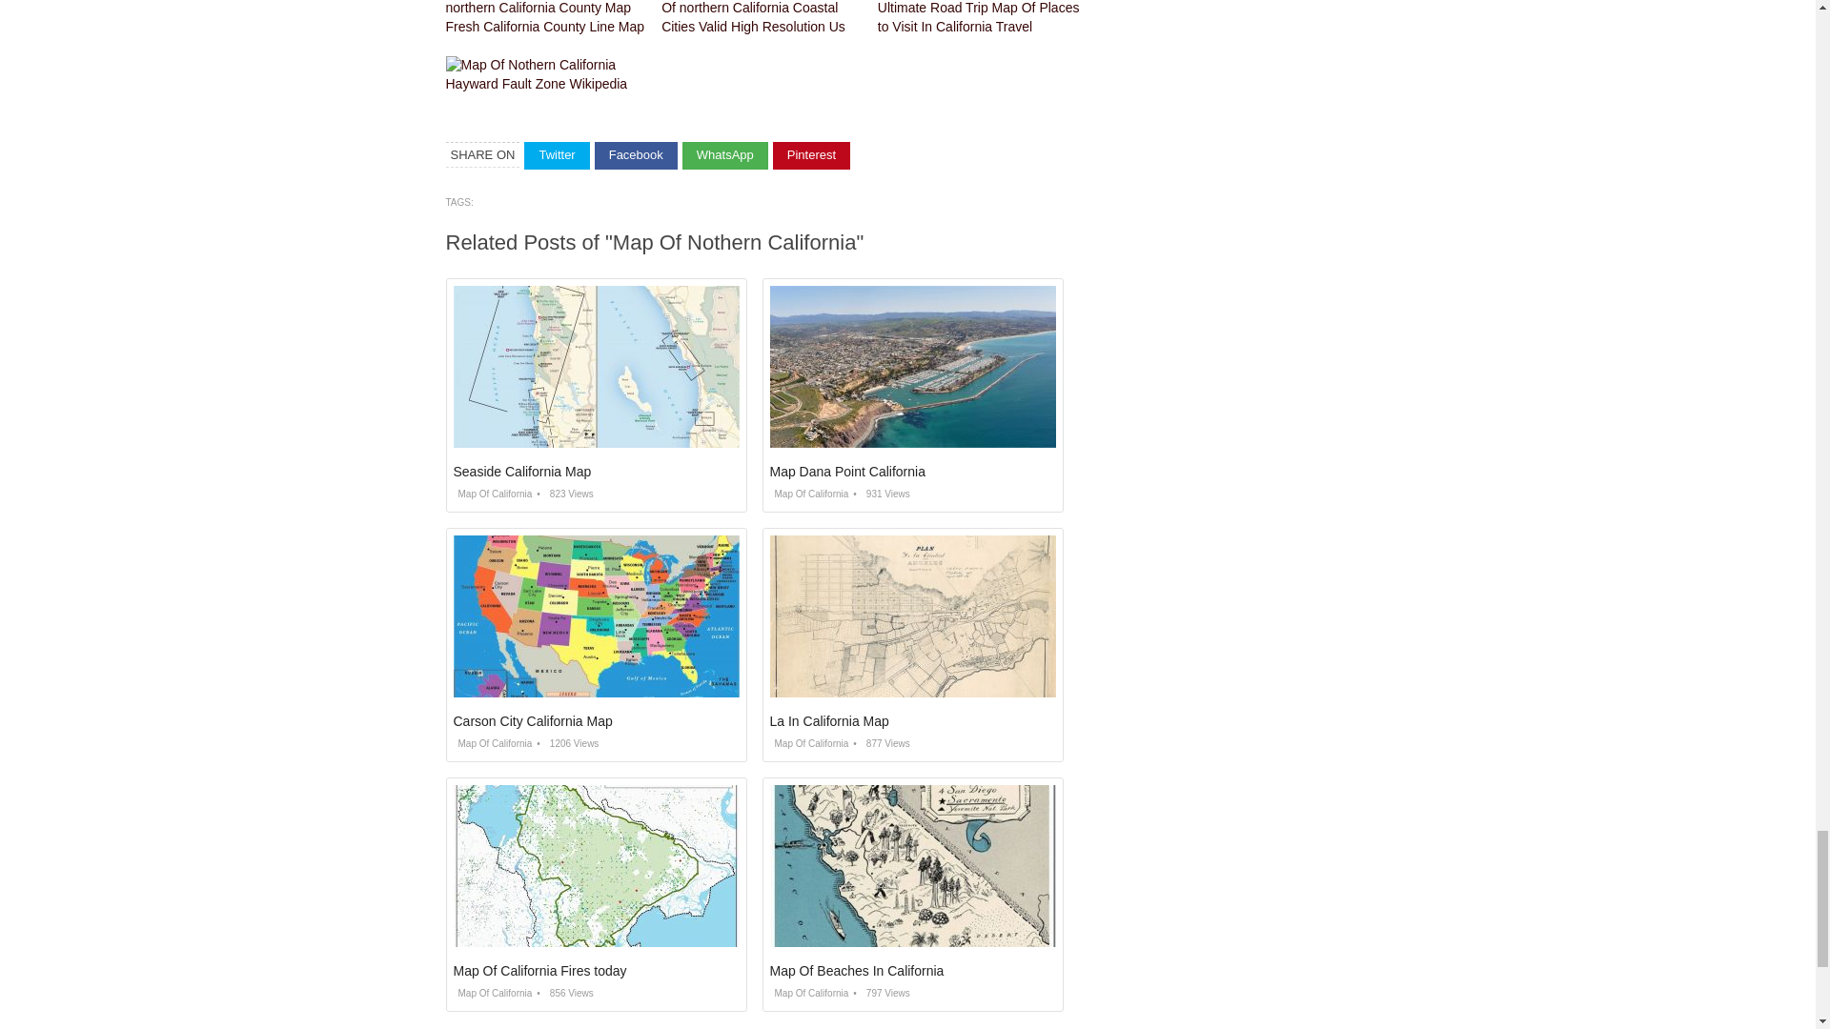 The width and height of the screenshot is (1830, 1029). What do you see at coordinates (809, 743) in the screenshot?
I see `Map Of California` at bounding box center [809, 743].